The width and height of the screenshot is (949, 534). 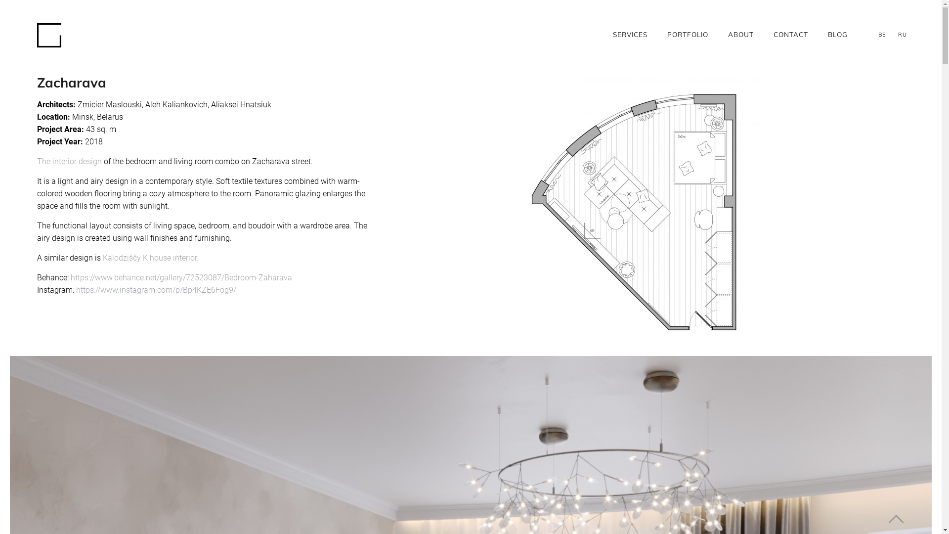 What do you see at coordinates (69, 161) in the screenshot?
I see `The interior design` at bounding box center [69, 161].